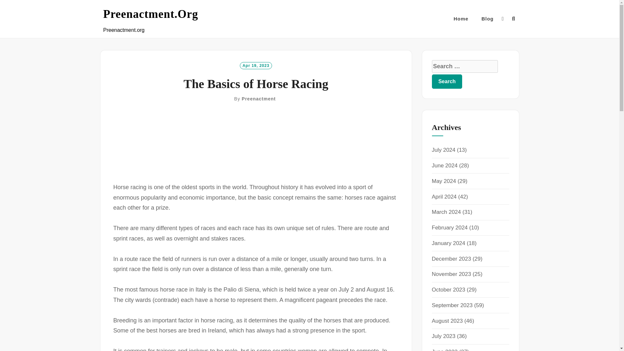 The image size is (624, 351). I want to click on September 2023, so click(452, 305).